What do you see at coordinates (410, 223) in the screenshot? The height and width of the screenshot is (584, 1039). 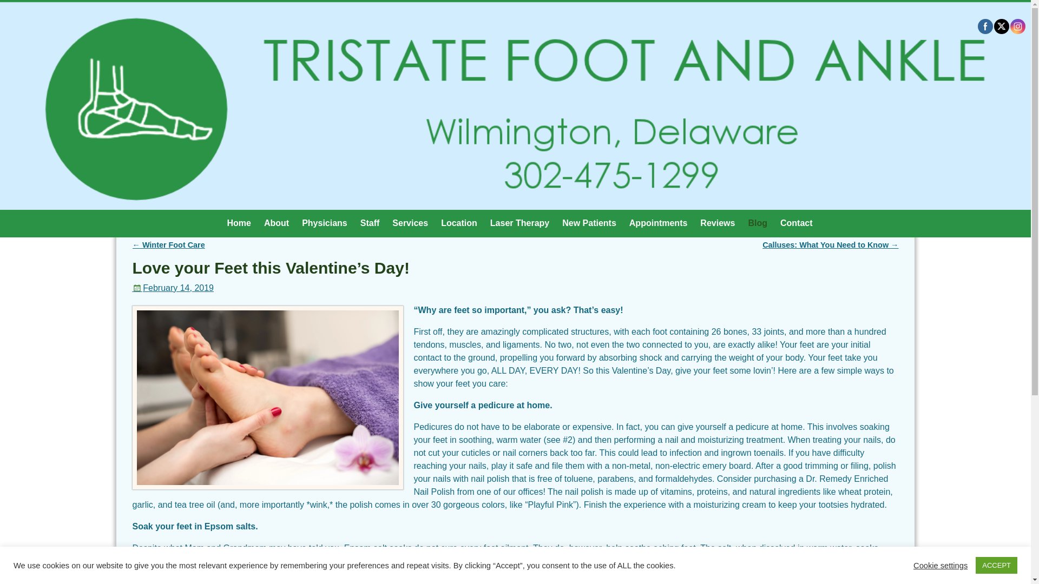 I see `Services` at bounding box center [410, 223].